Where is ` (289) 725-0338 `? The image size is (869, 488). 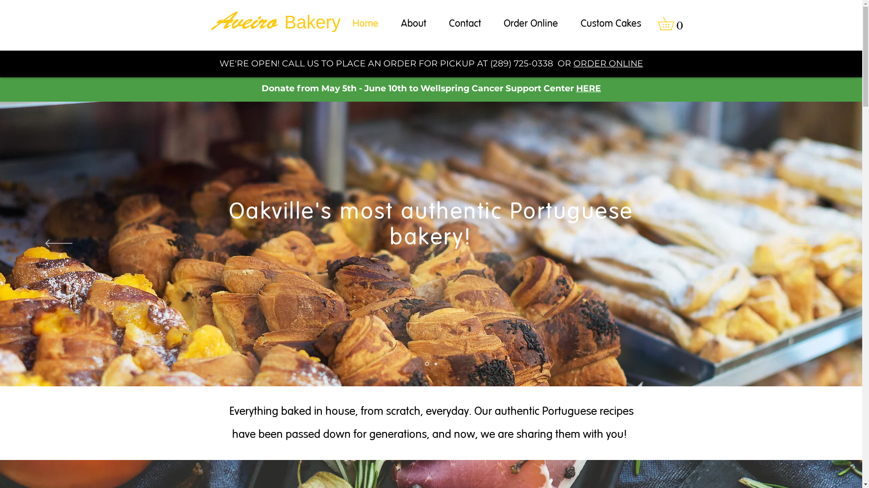  (289) 725-0338  is located at coordinates (521, 63).